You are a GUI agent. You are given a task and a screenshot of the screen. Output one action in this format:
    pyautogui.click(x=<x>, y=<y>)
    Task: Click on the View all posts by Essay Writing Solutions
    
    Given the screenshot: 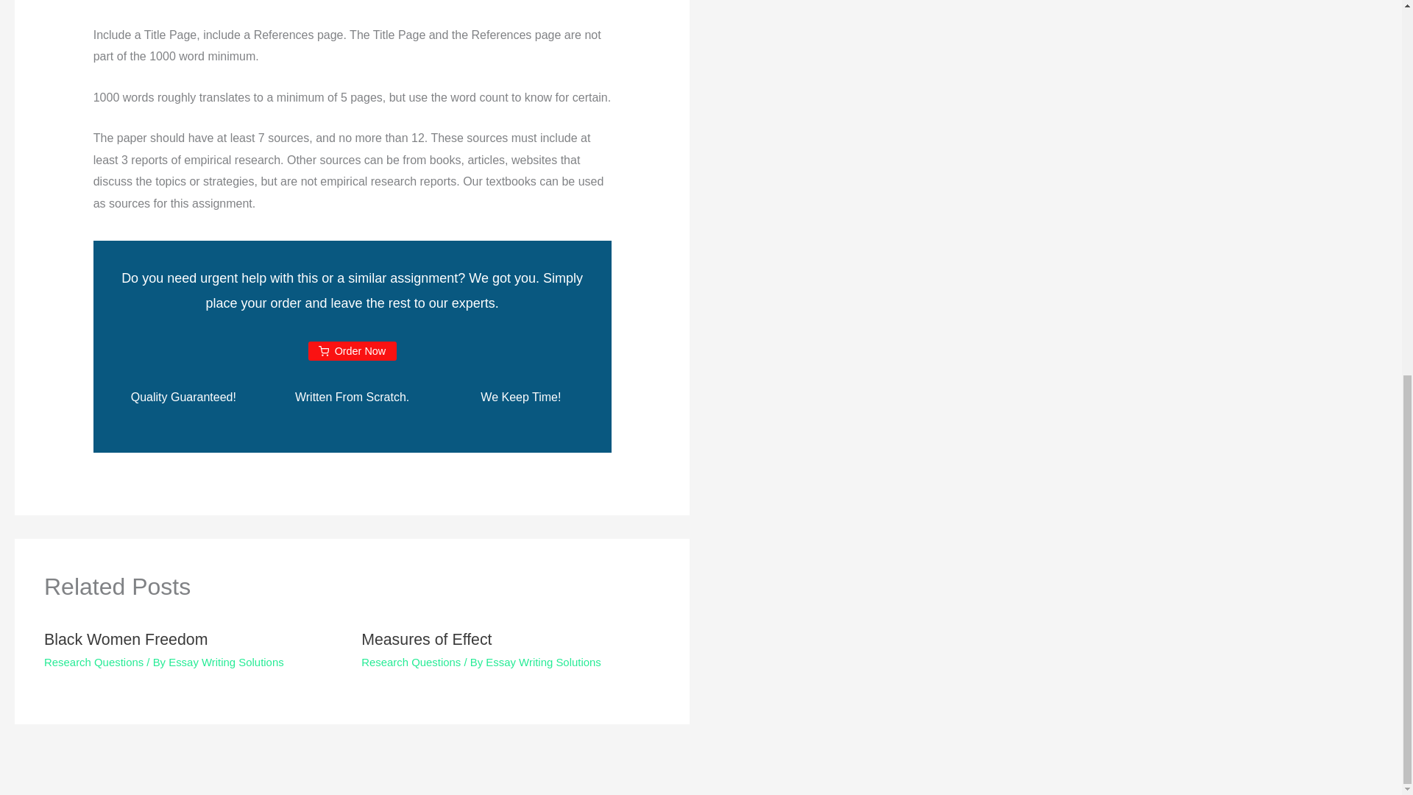 What is the action you would take?
    pyautogui.click(x=225, y=662)
    